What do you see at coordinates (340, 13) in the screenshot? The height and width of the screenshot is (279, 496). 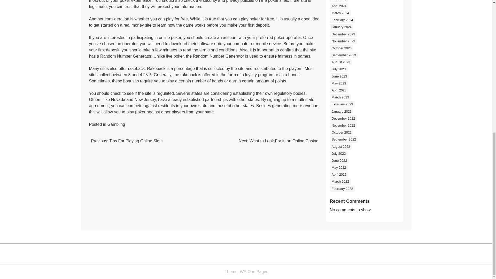 I see `March 2024` at bounding box center [340, 13].